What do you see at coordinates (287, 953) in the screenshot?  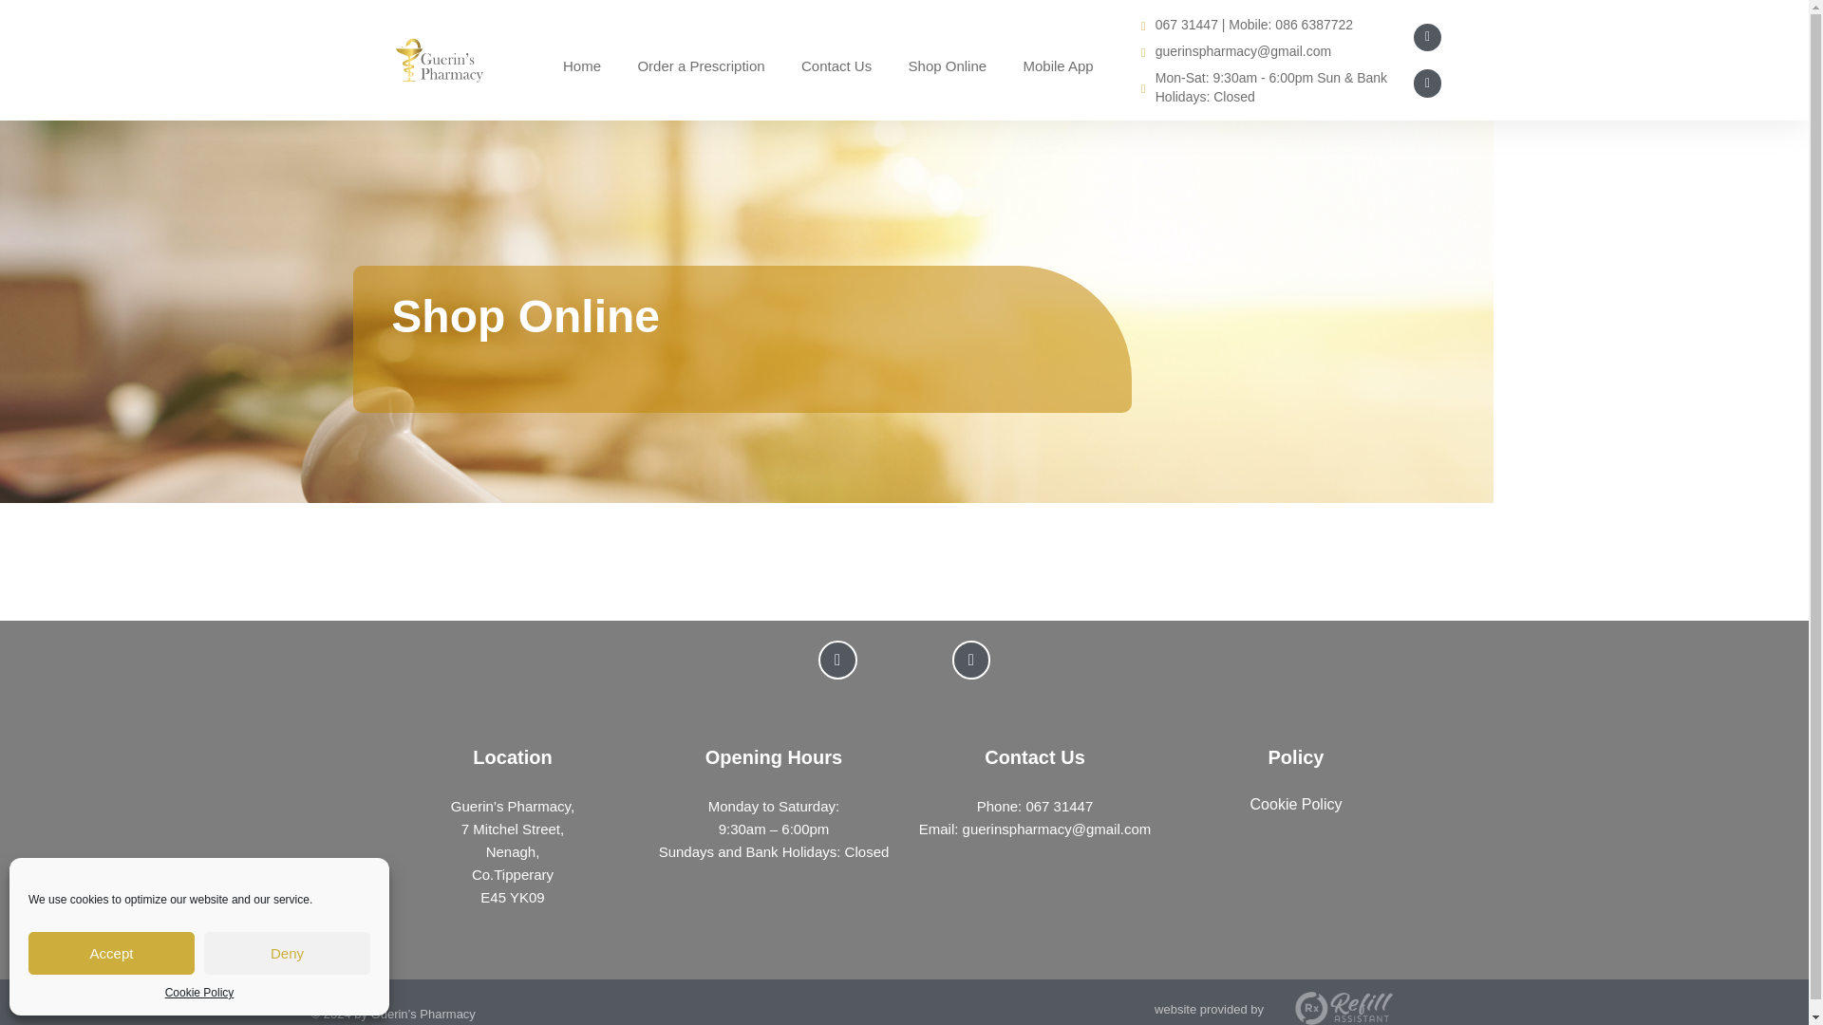 I see `Deny` at bounding box center [287, 953].